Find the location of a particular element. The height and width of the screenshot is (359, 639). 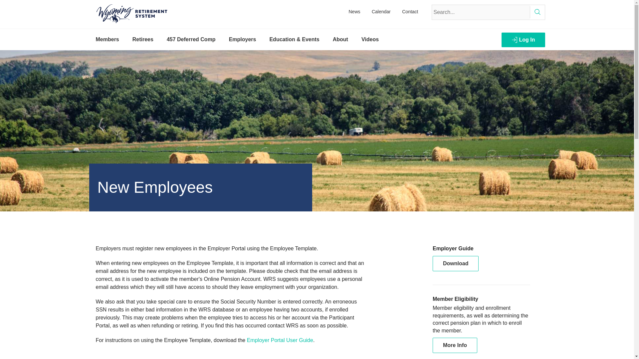

Members is located at coordinates (107, 40).